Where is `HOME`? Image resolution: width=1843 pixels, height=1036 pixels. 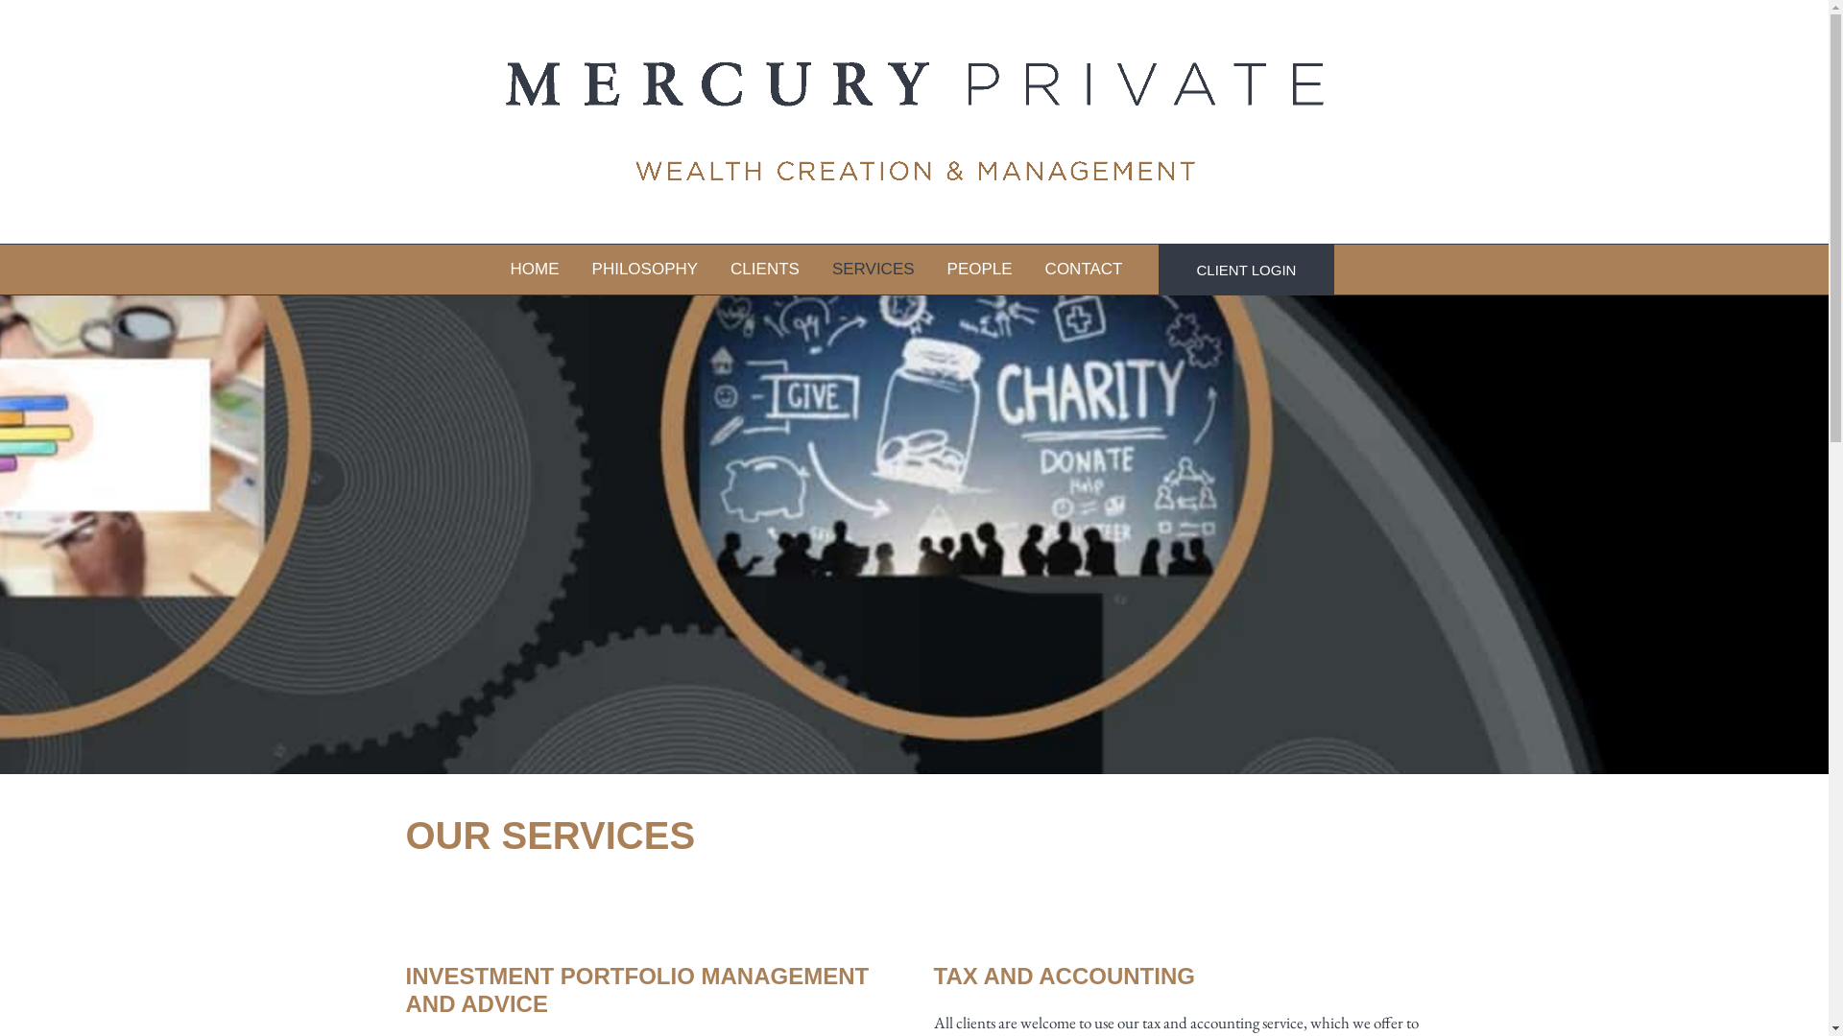 HOME is located at coordinates (536, 270).